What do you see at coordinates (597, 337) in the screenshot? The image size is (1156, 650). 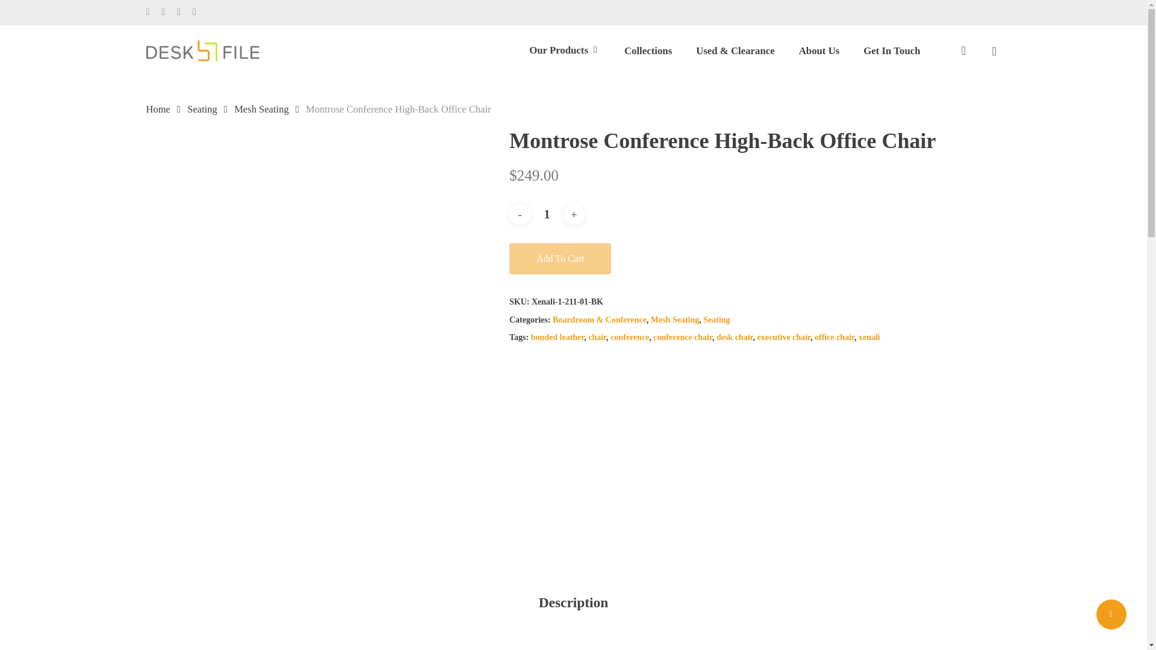 I see `chair` at bounding box center [597, 337].